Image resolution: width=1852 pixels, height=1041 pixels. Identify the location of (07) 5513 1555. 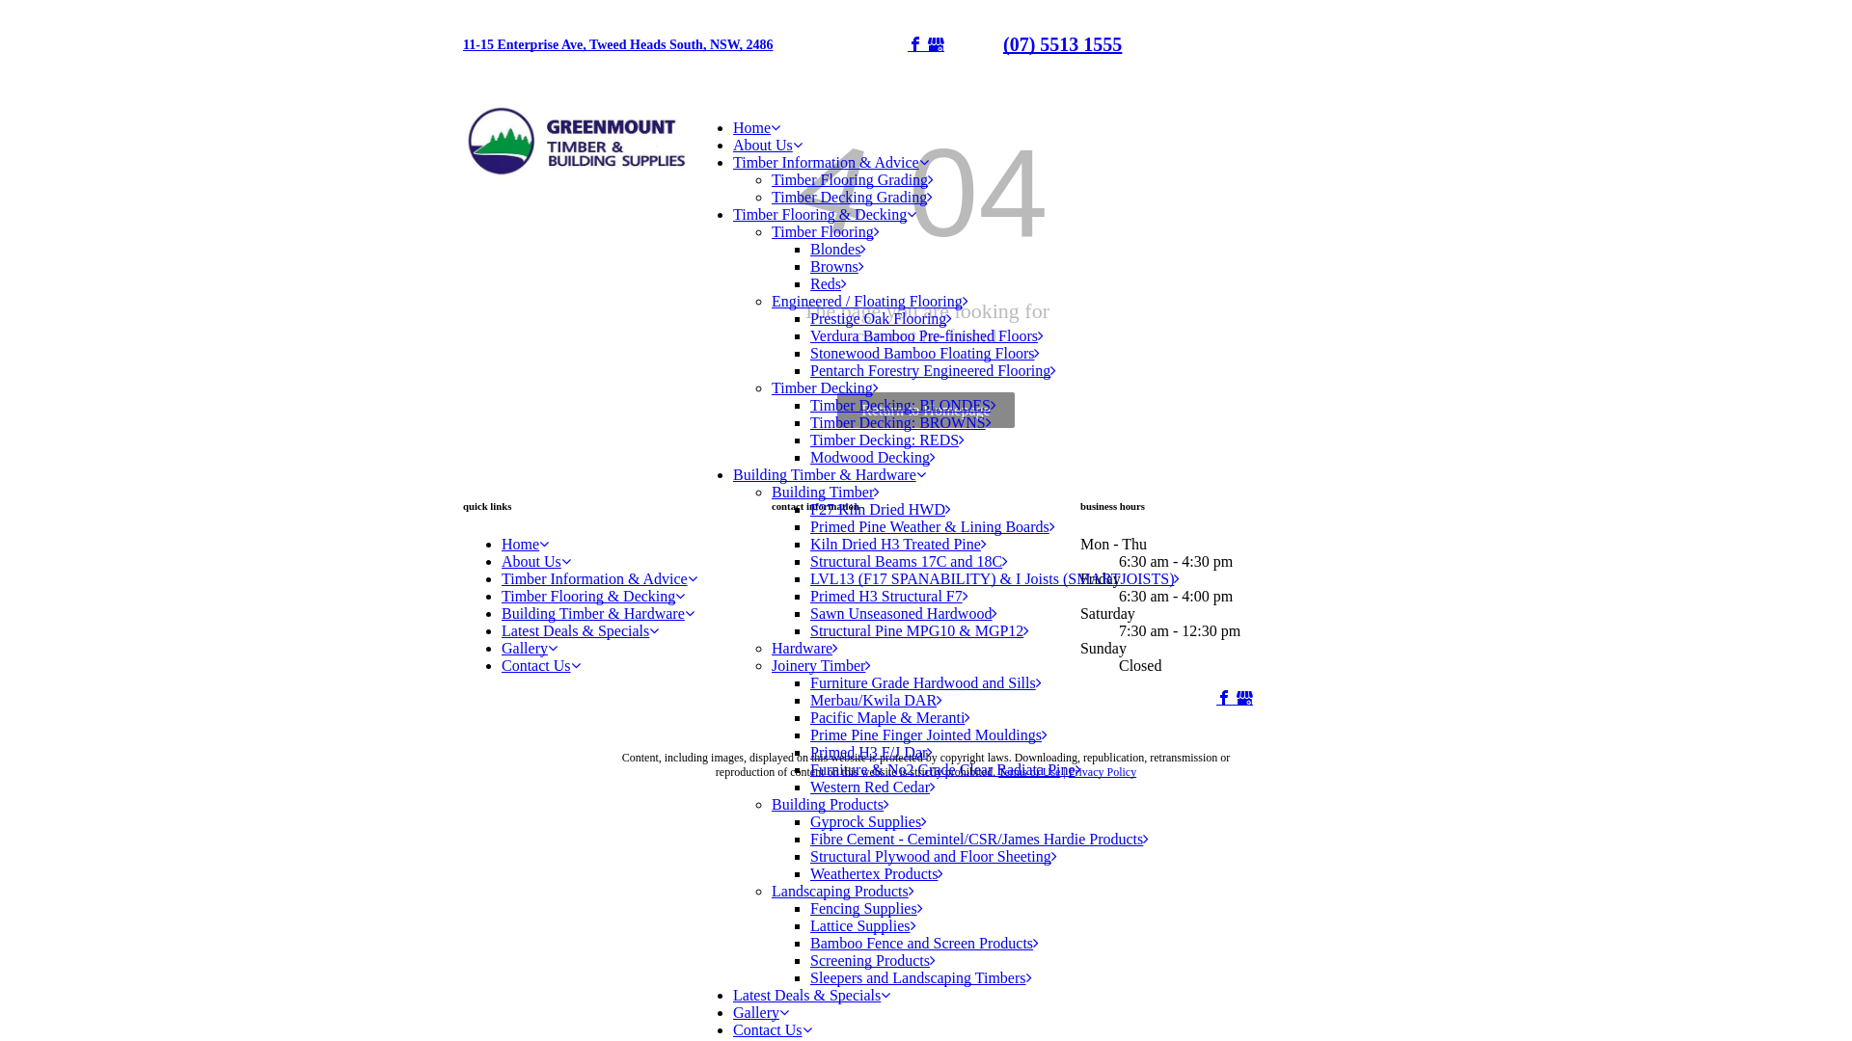
(1063, 44).